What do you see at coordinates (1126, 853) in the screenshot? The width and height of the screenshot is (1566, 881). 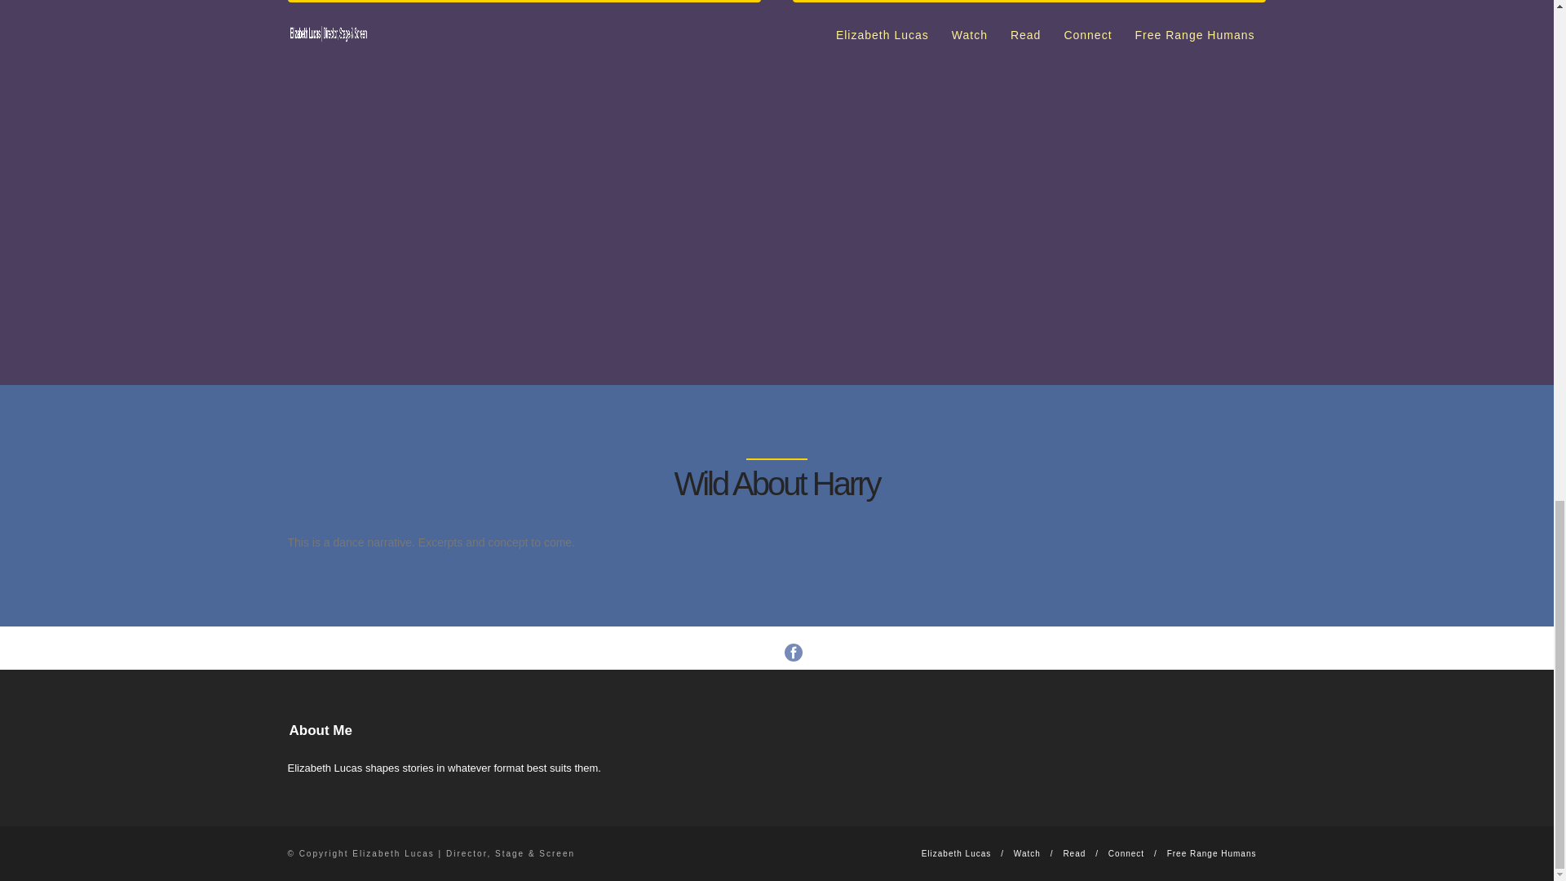 I see `Connect` at bounding box center [1126, 853].